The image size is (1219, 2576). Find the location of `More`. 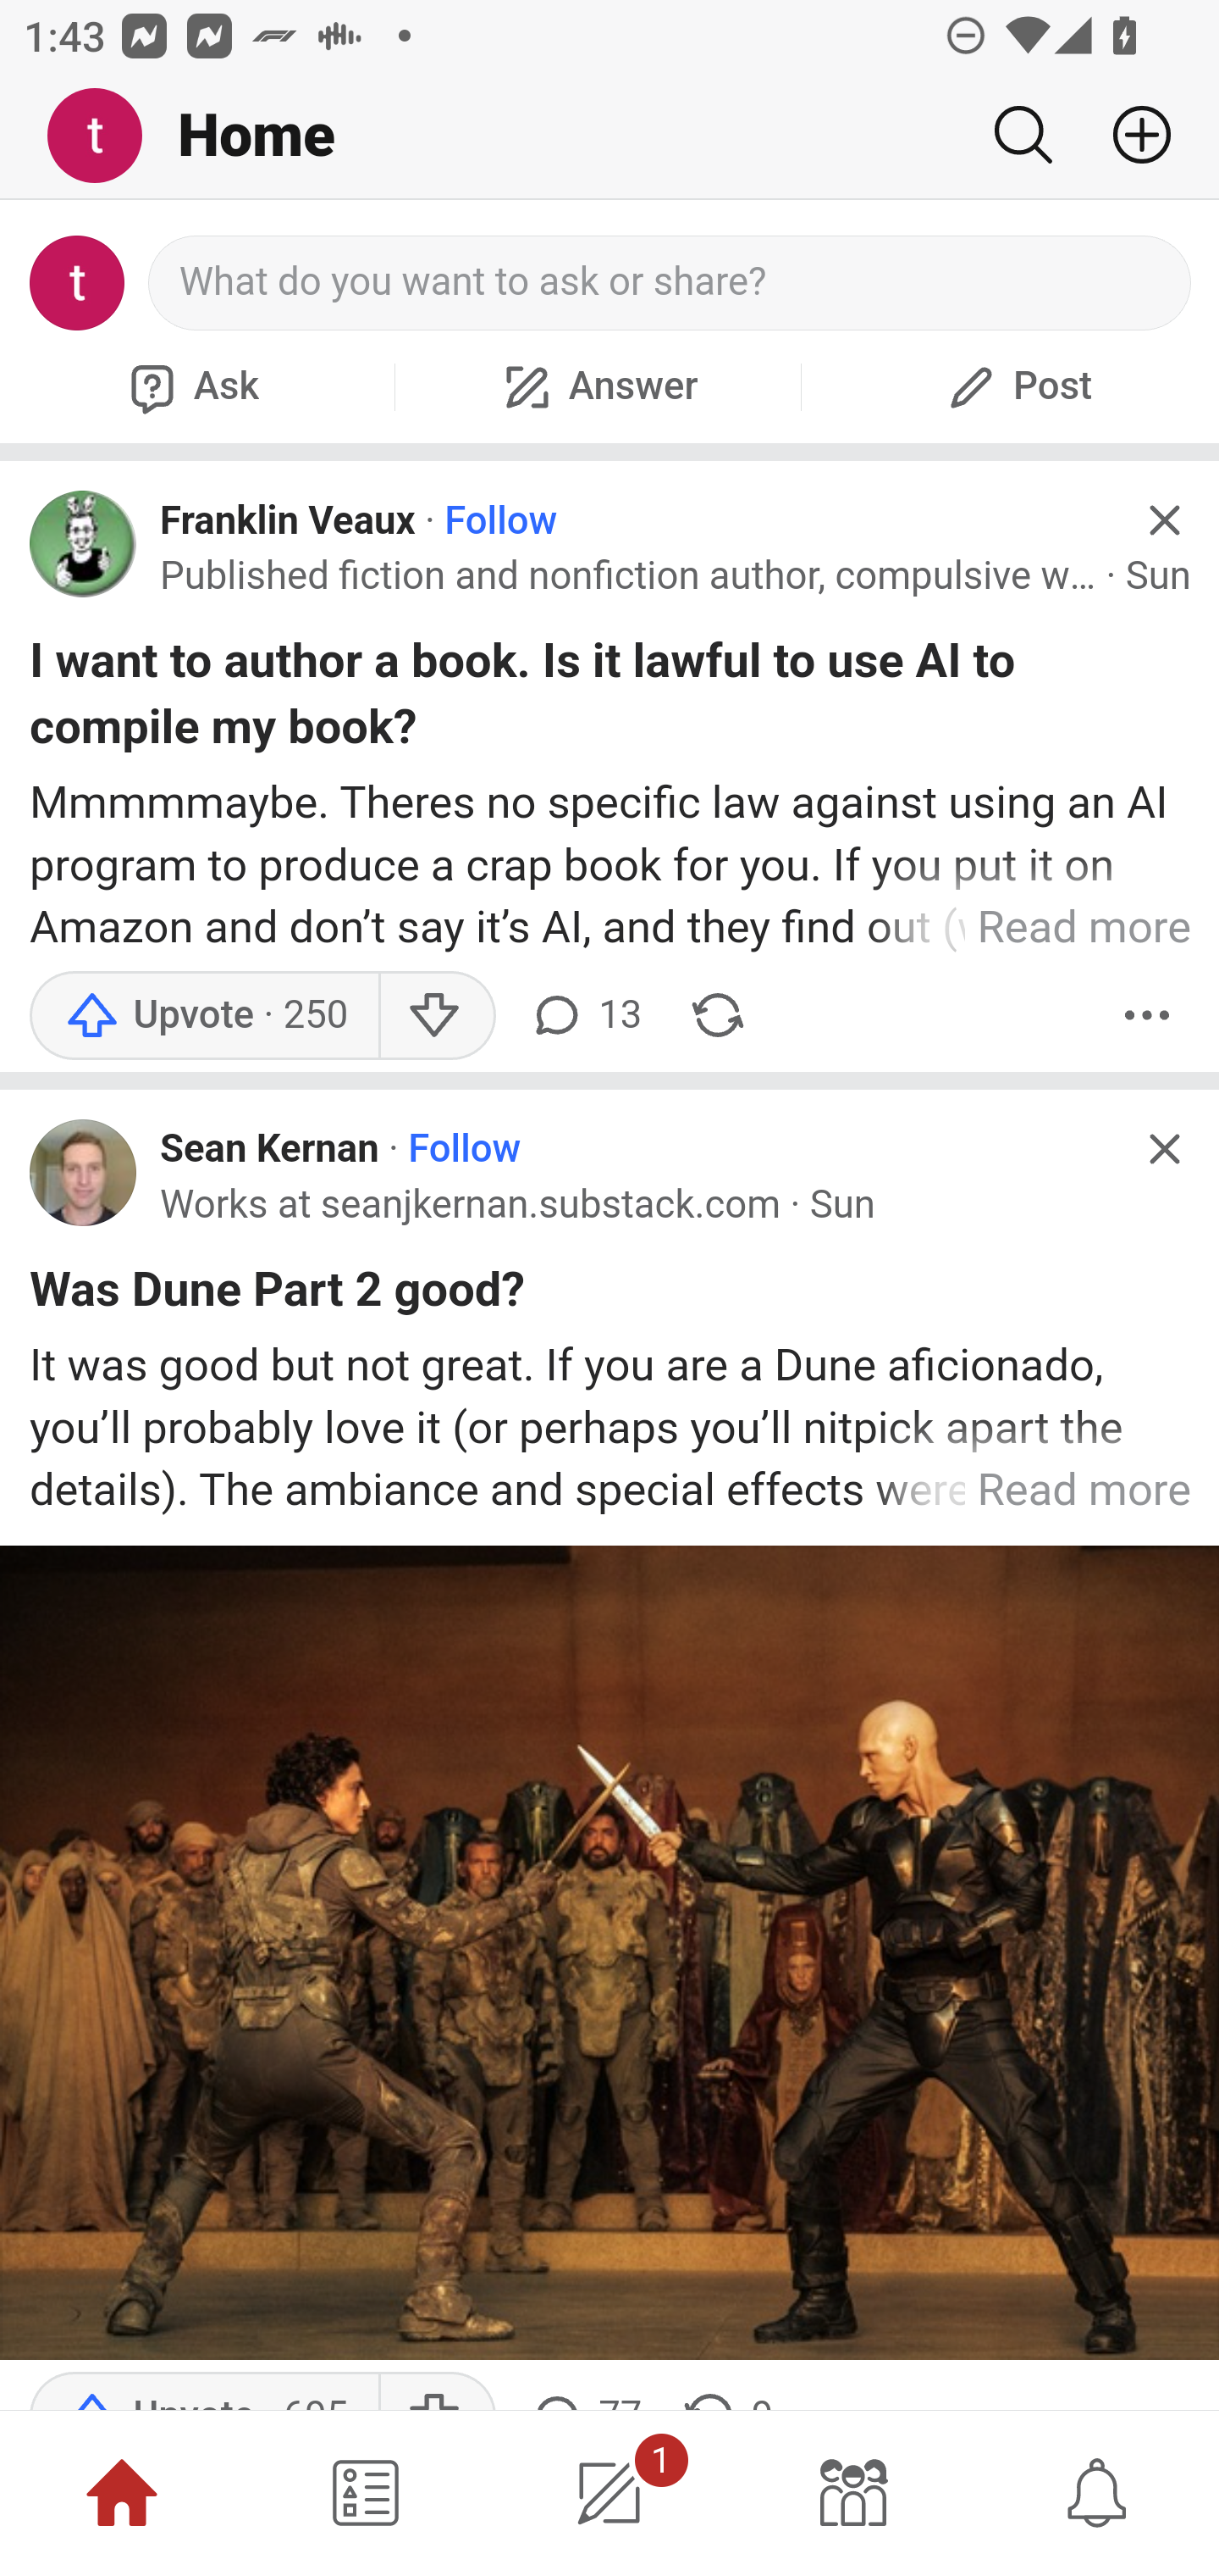

More is located at coordinates (1147, 1015).